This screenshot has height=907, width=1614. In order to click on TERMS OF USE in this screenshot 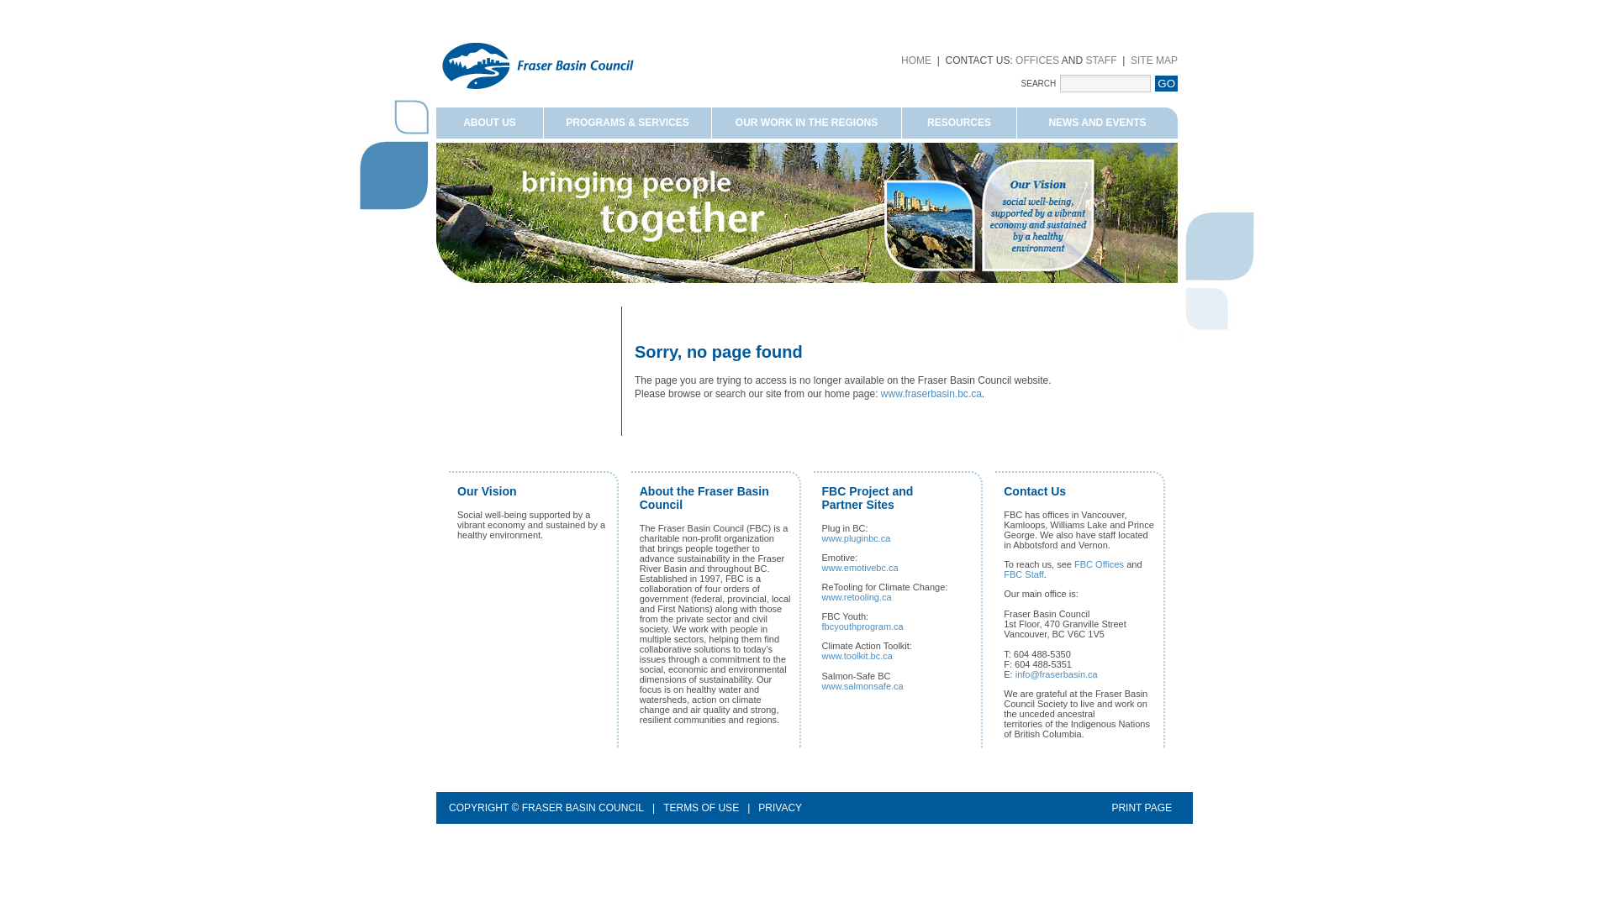, I will do `click(701, 808)`.